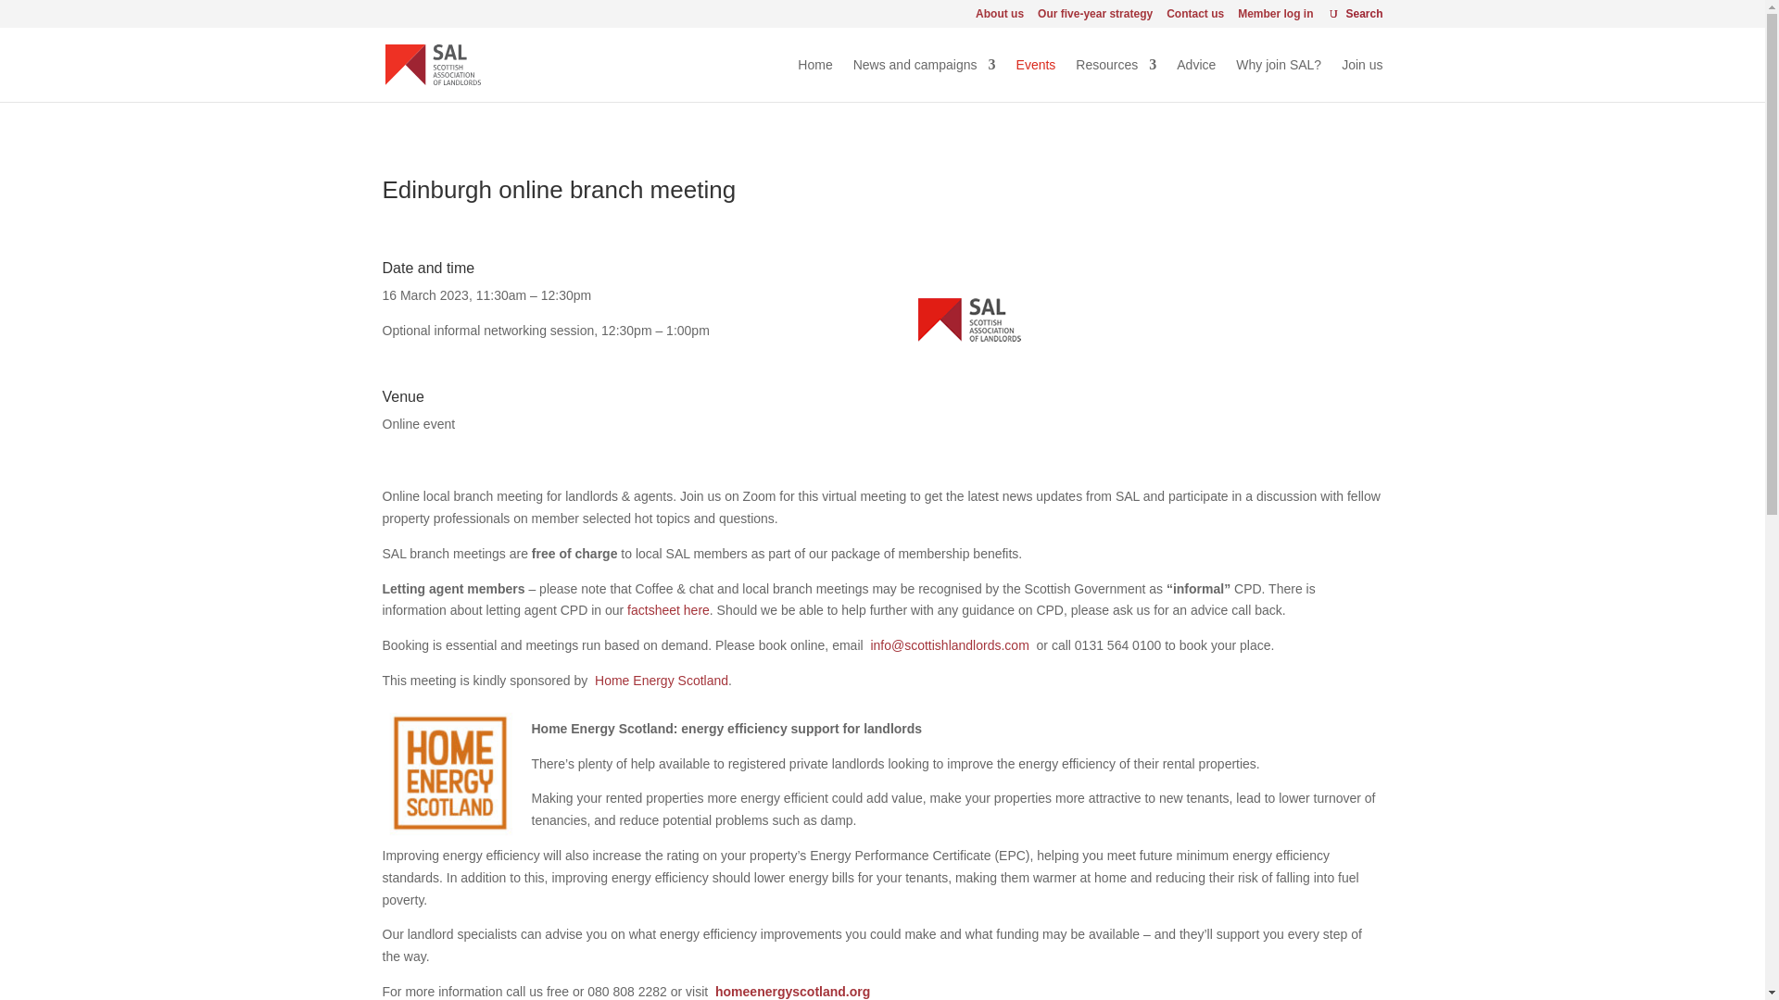 Image resolution: width=1779 pixels, height=1000 pixels. What do you see at coordinates (999, 18) in the screenshot?
I see `About us` at bounding box center [999, 18].